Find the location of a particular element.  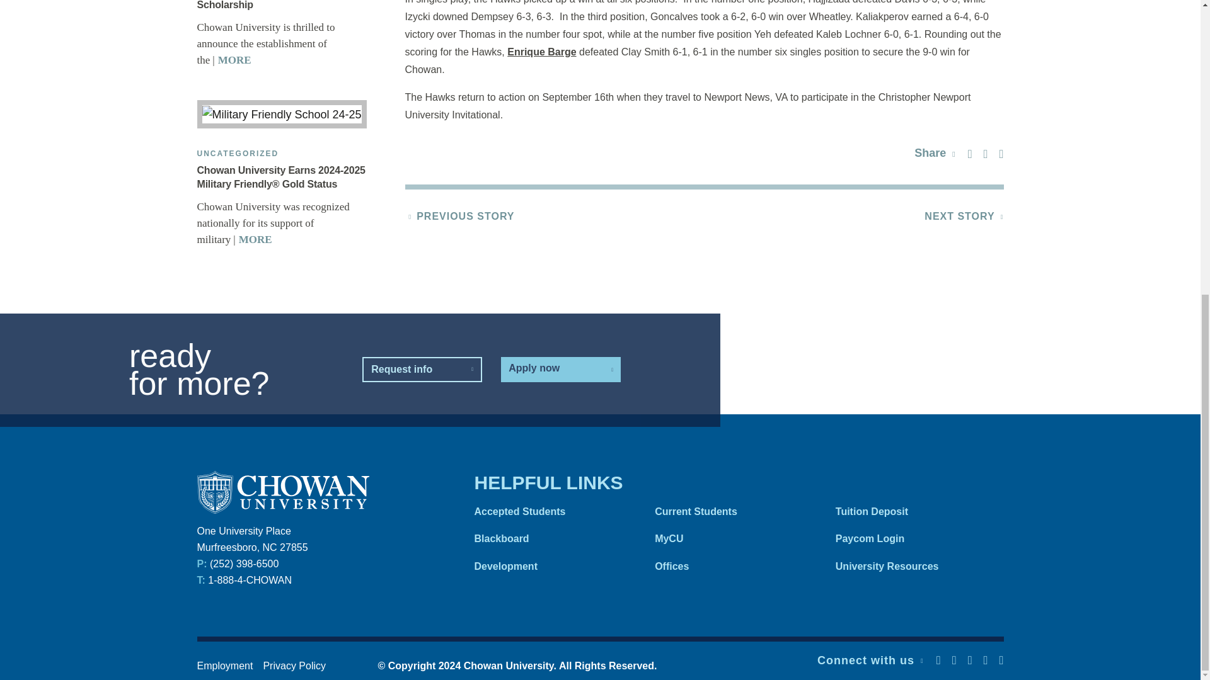

Blackboard is located at coordinates (551, 538).